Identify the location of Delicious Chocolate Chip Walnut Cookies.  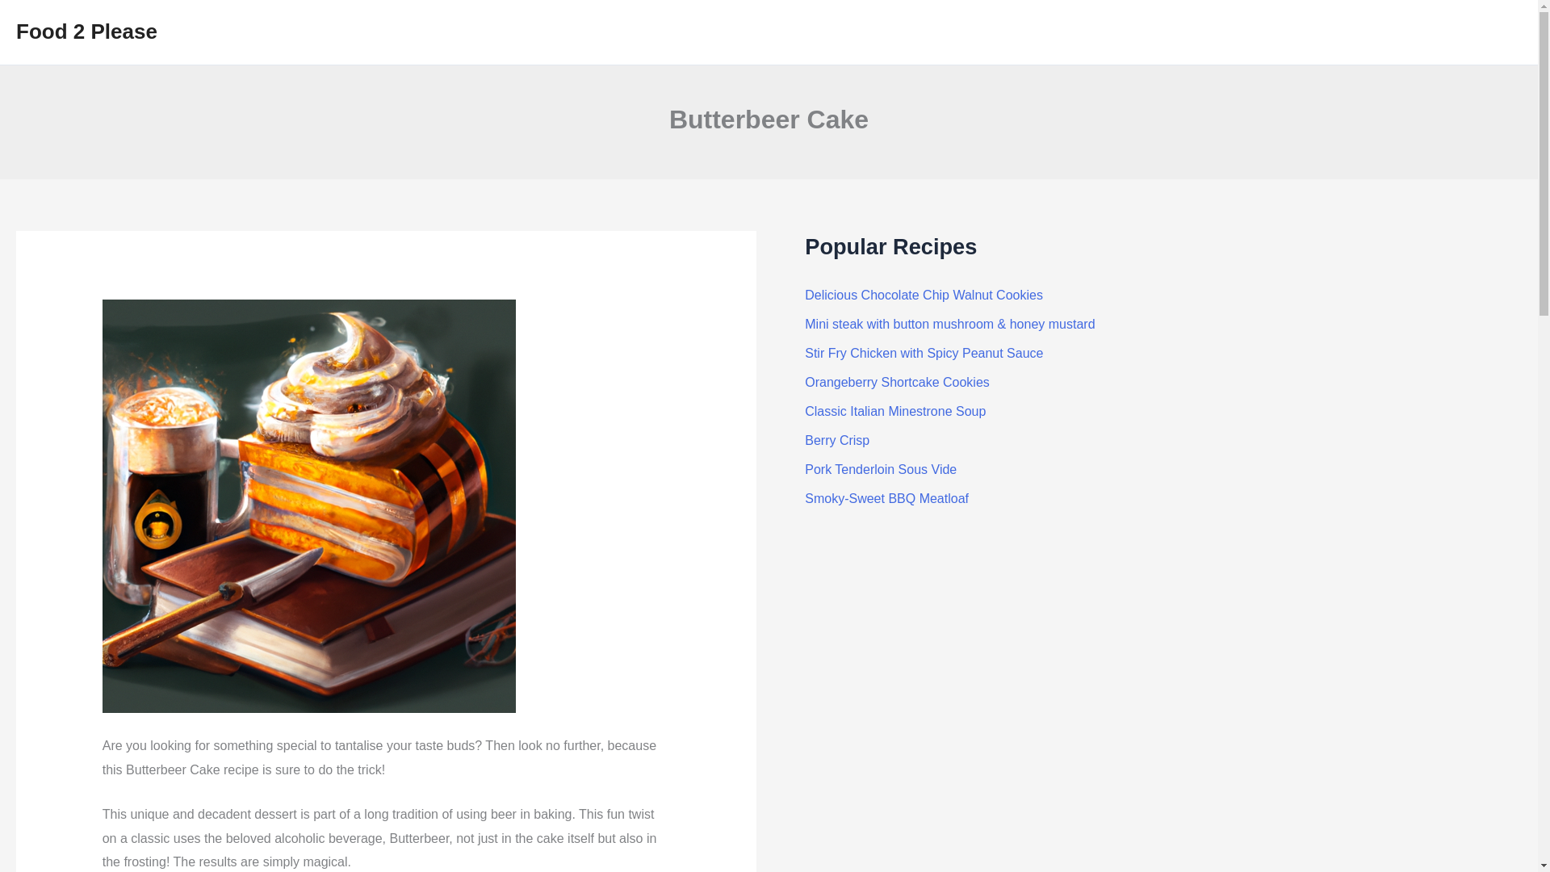
(924, 295).